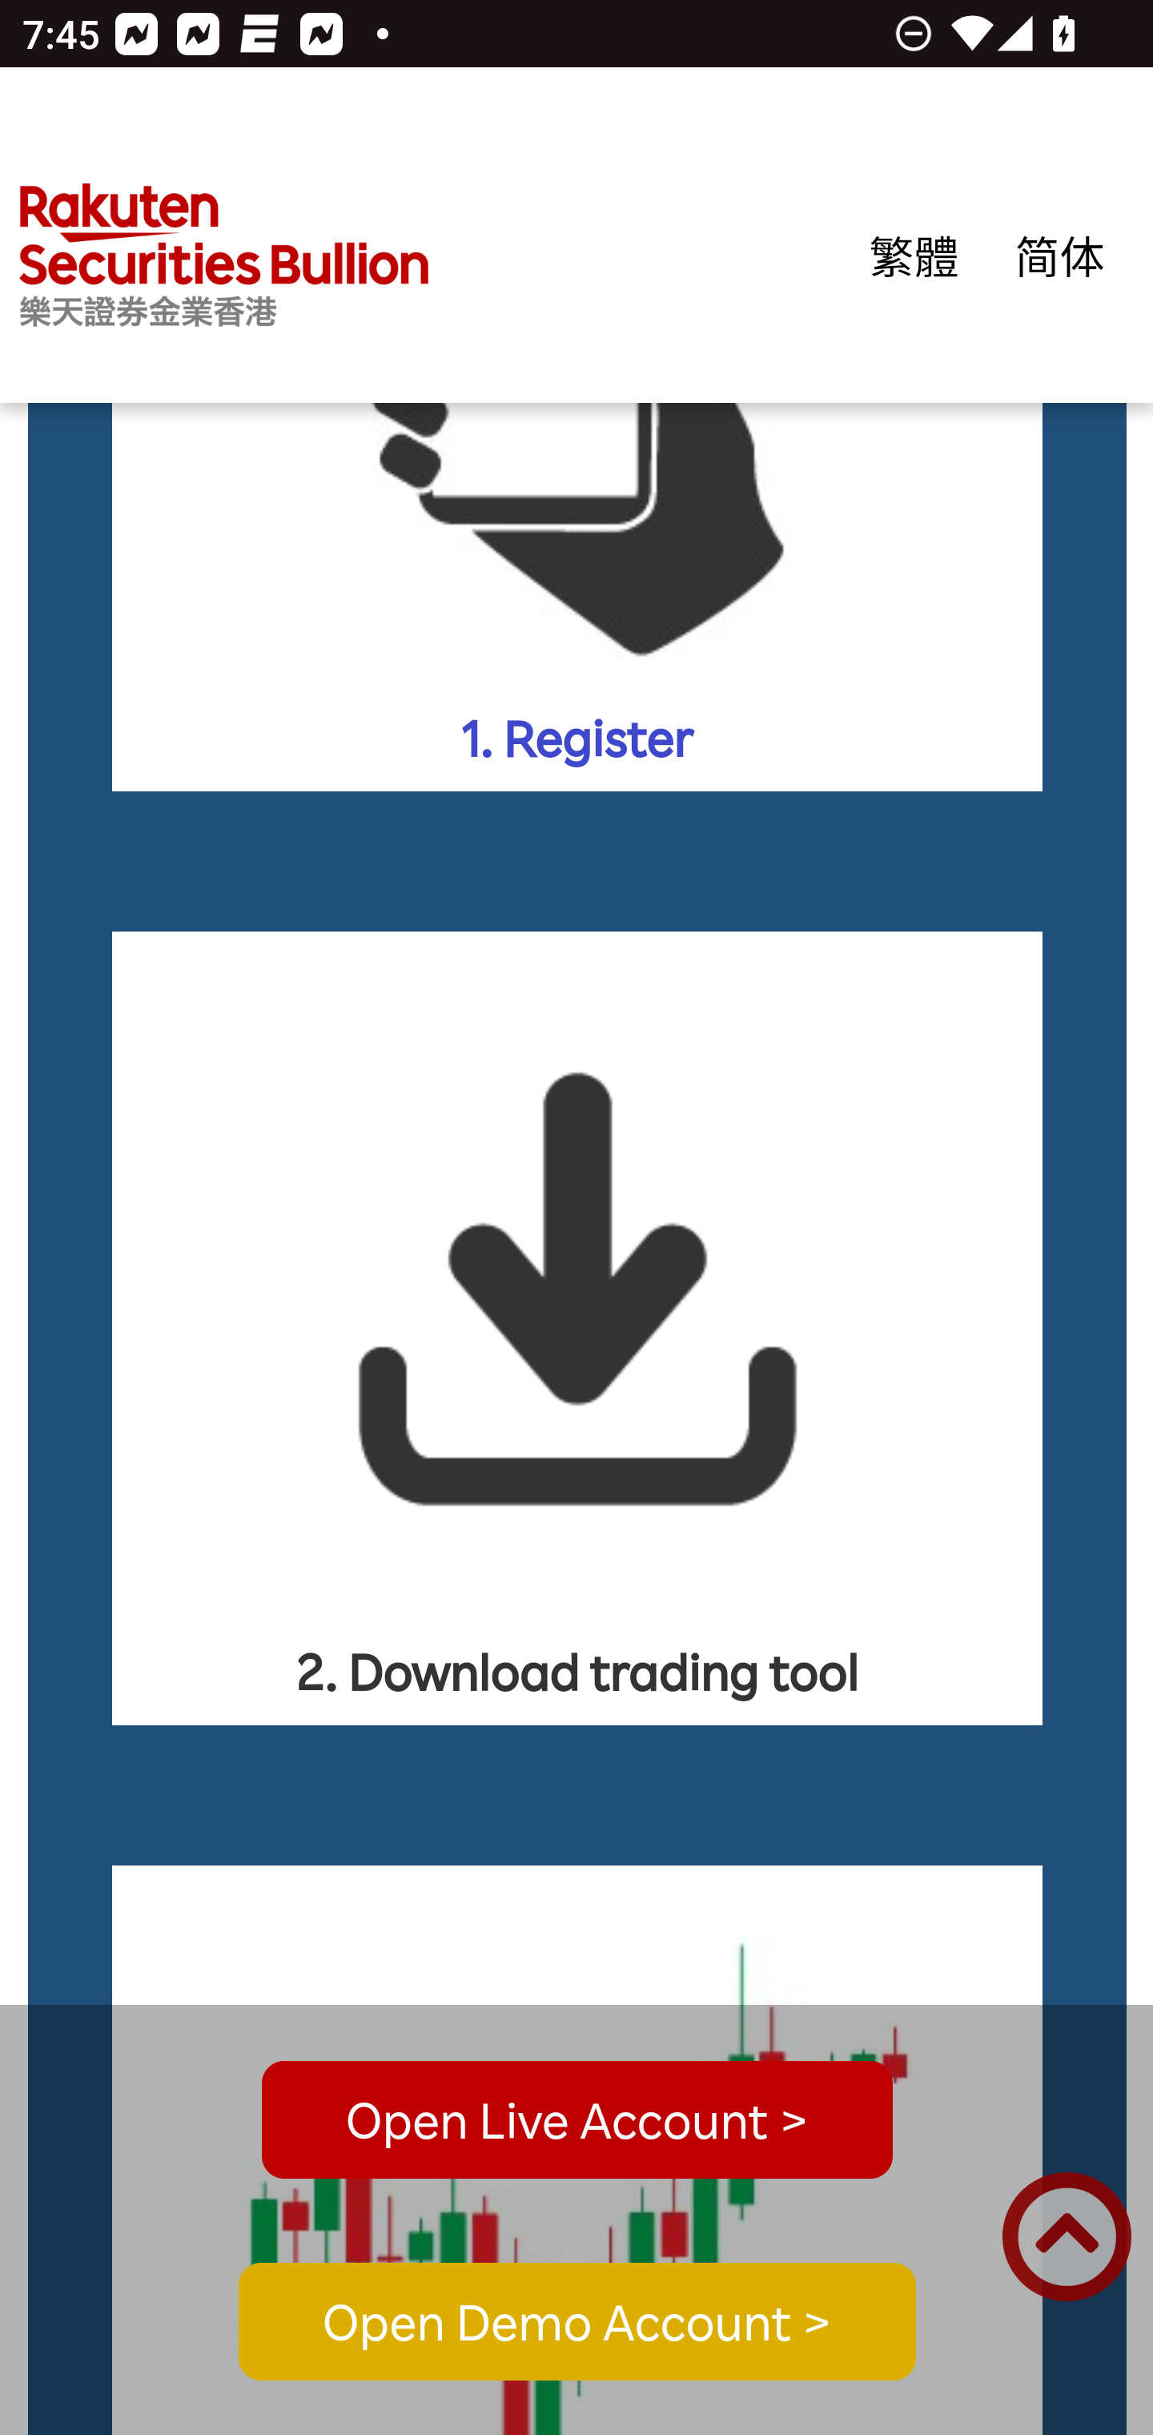 This screenshot has width=1153, height=2435. Describe the element at coordinates (578, 1328) in the screenshot. I see `2. Download trading tool` at that location.